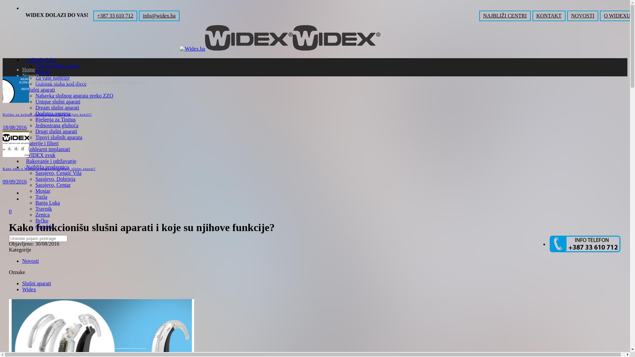 This screenshot has height=357, width=635. What do you see at coordinates (41, 155) in the screenshot?
I see `WIDEX zvuk` at bounding box center [41, 155].